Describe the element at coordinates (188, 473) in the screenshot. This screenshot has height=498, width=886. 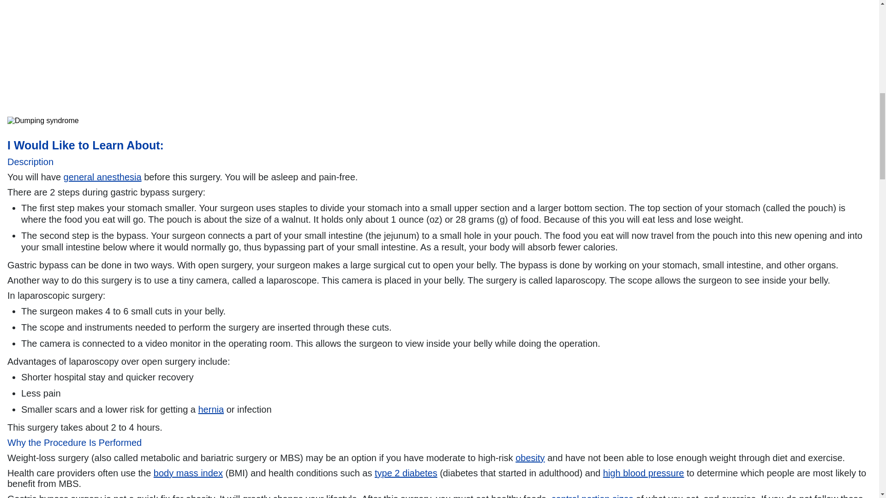
I see `body mass index` at that location.